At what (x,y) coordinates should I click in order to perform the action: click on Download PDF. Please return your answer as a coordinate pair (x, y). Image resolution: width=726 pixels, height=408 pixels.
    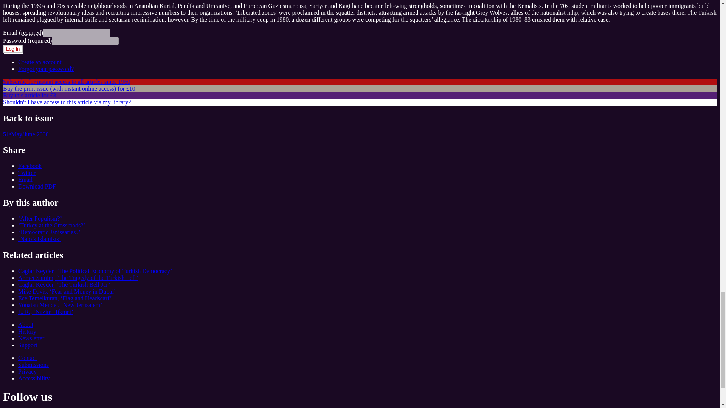
    Looking at the image, I should click on (37, 186).